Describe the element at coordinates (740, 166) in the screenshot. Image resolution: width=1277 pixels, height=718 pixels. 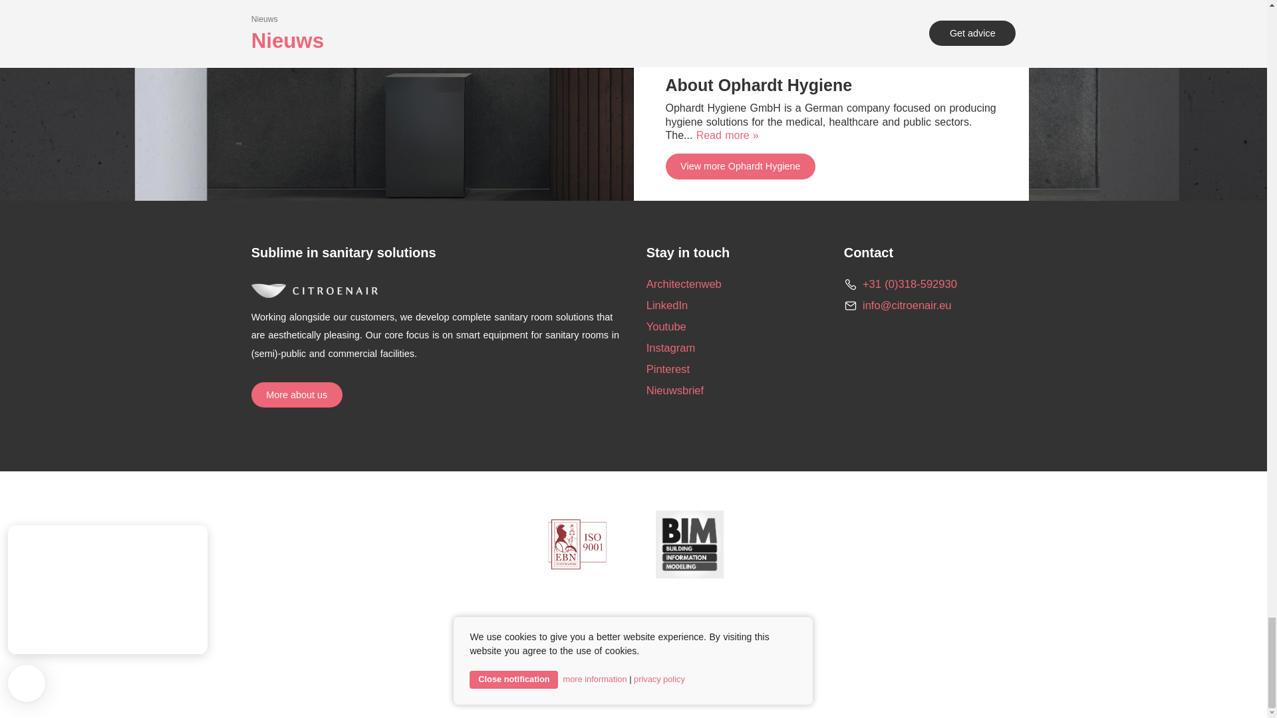
I see `View more Ophardt Hygiene` at that location.